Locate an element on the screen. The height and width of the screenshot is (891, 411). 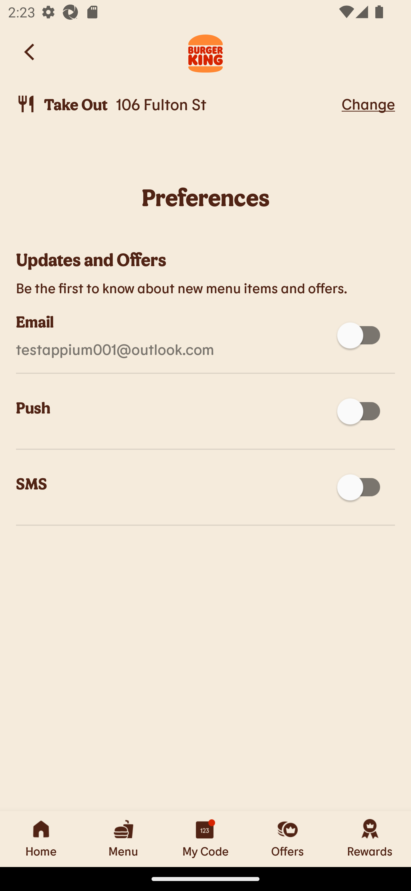
Change is located at coordinates (368, 104).